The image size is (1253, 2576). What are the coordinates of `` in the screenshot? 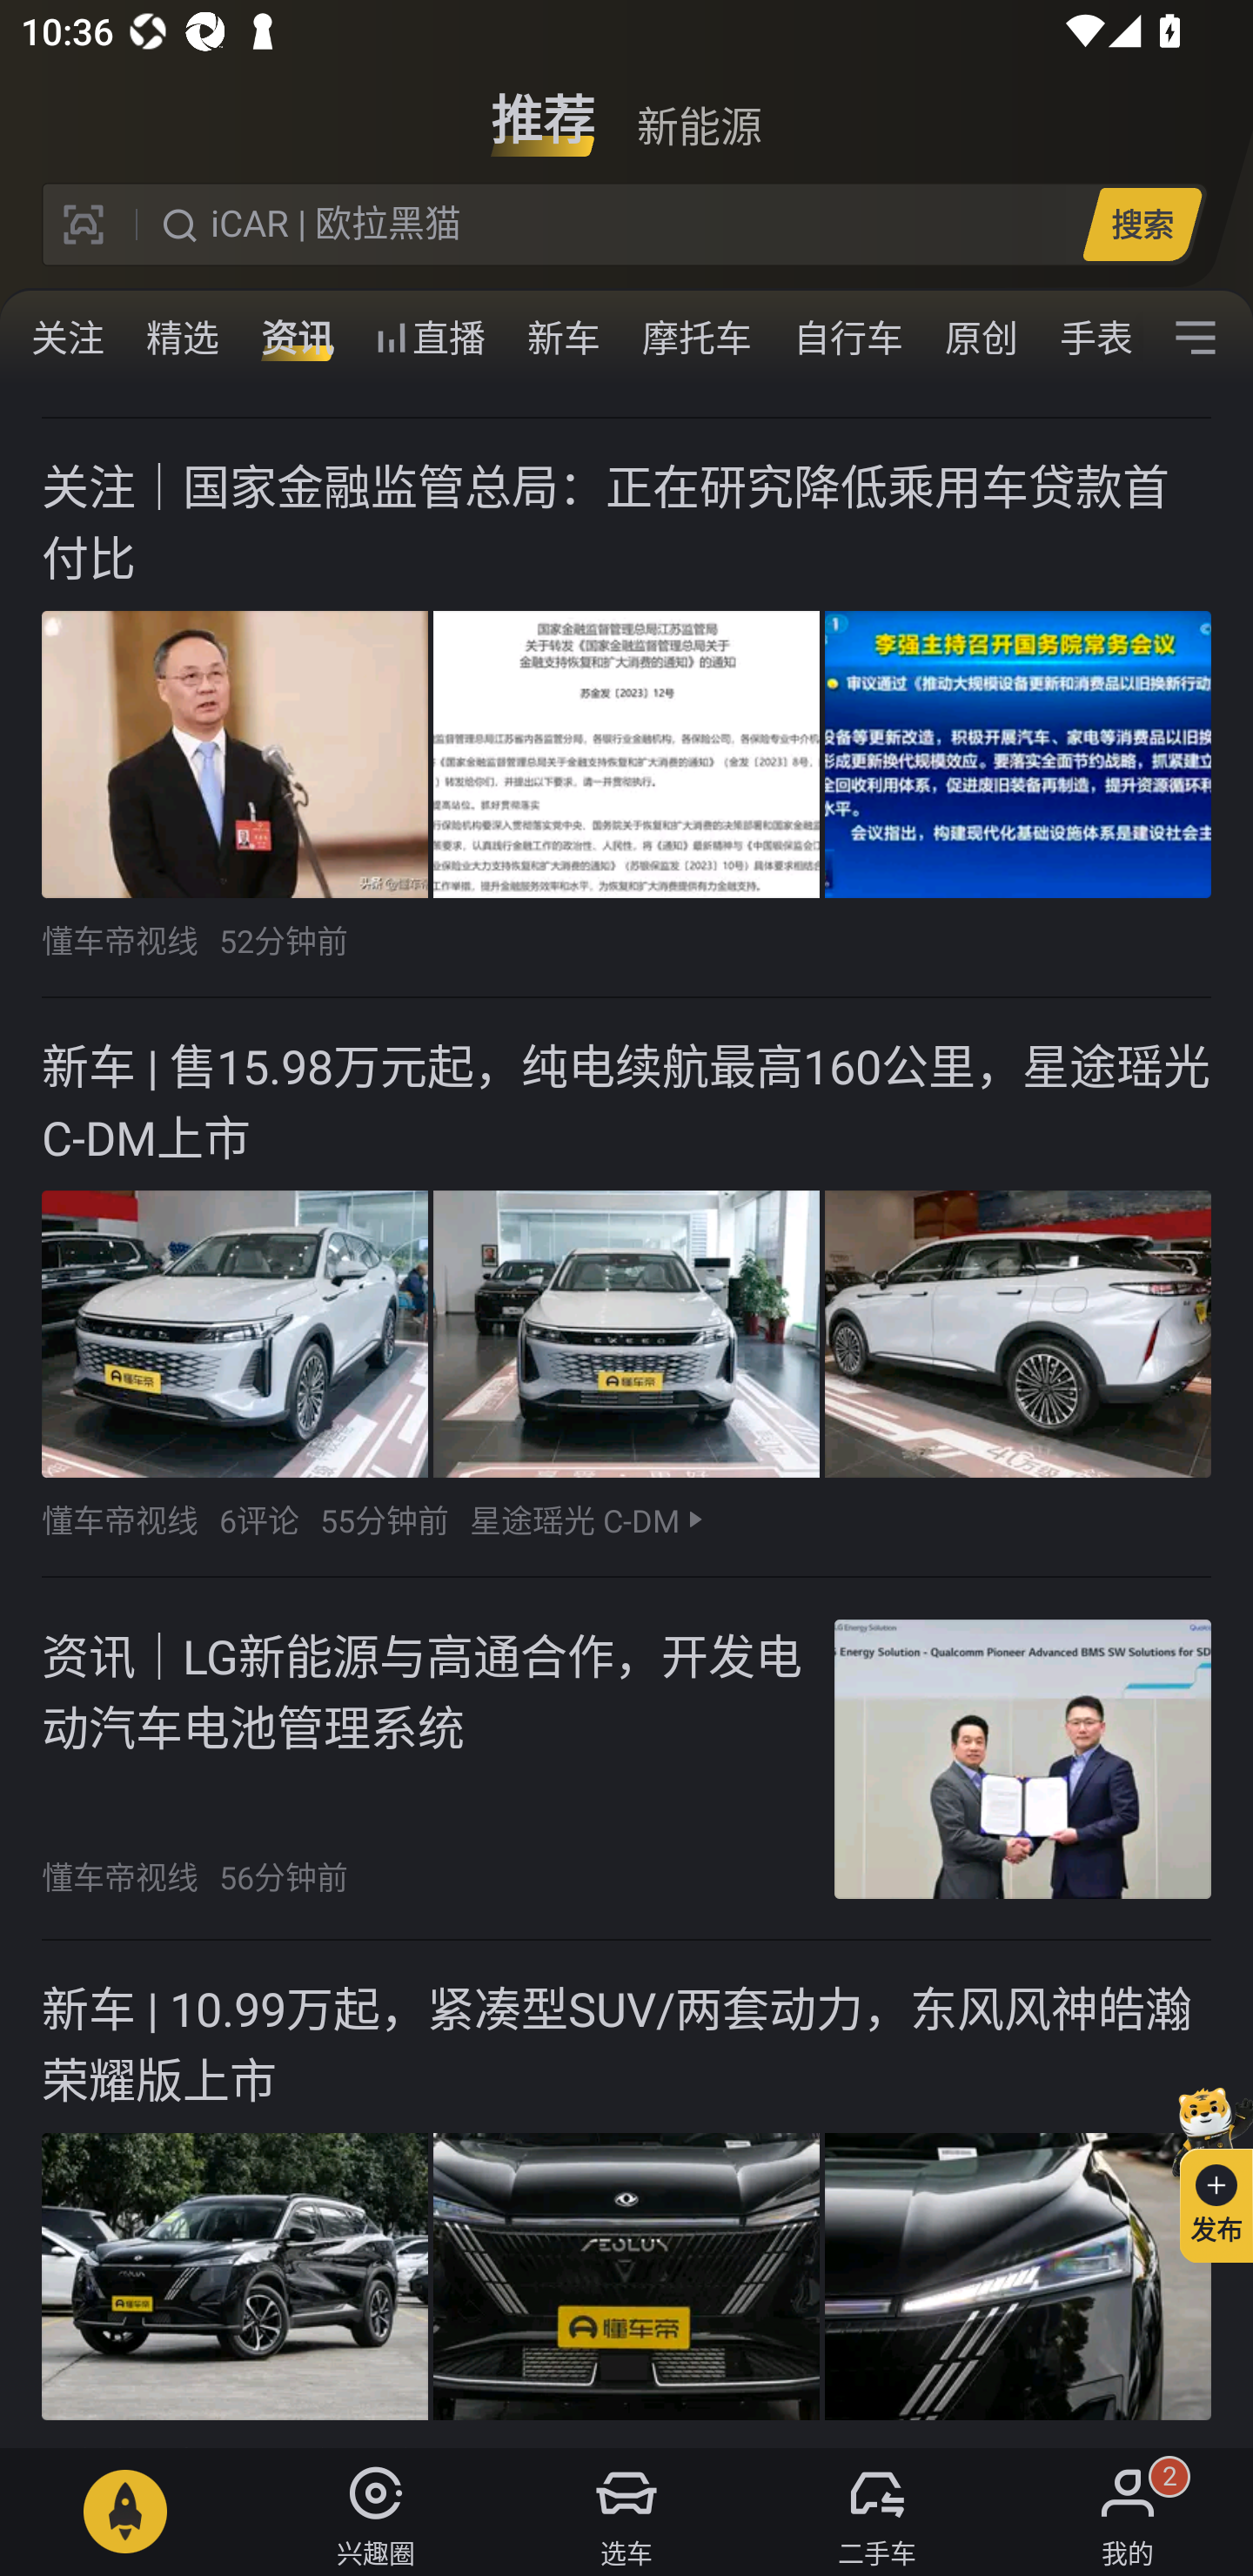 It's located at (1196, 338).